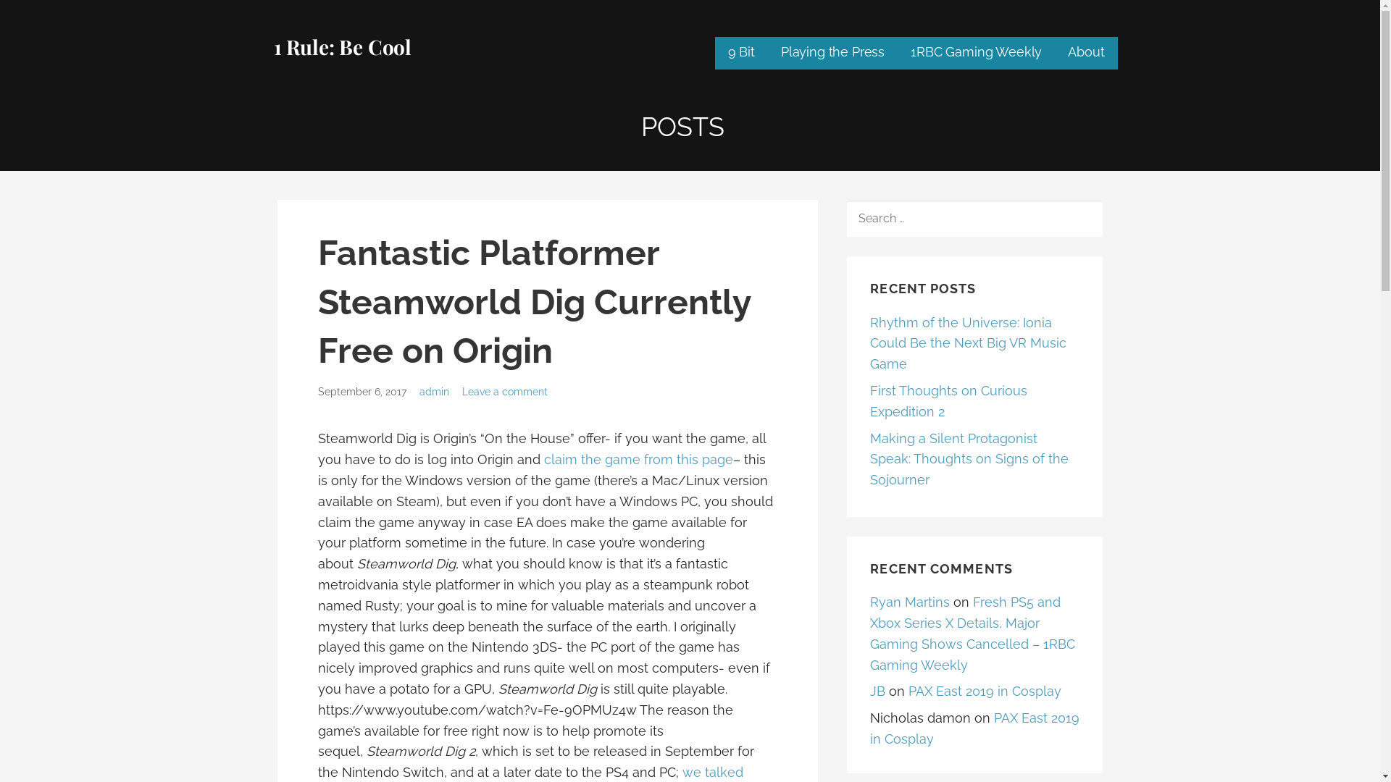 Image resolution: width=1391 pixels, height=782 pixels. What do you see at coordinates (878, 691) in the screenshot?
I see `JB` at bounding box center [878, 691].